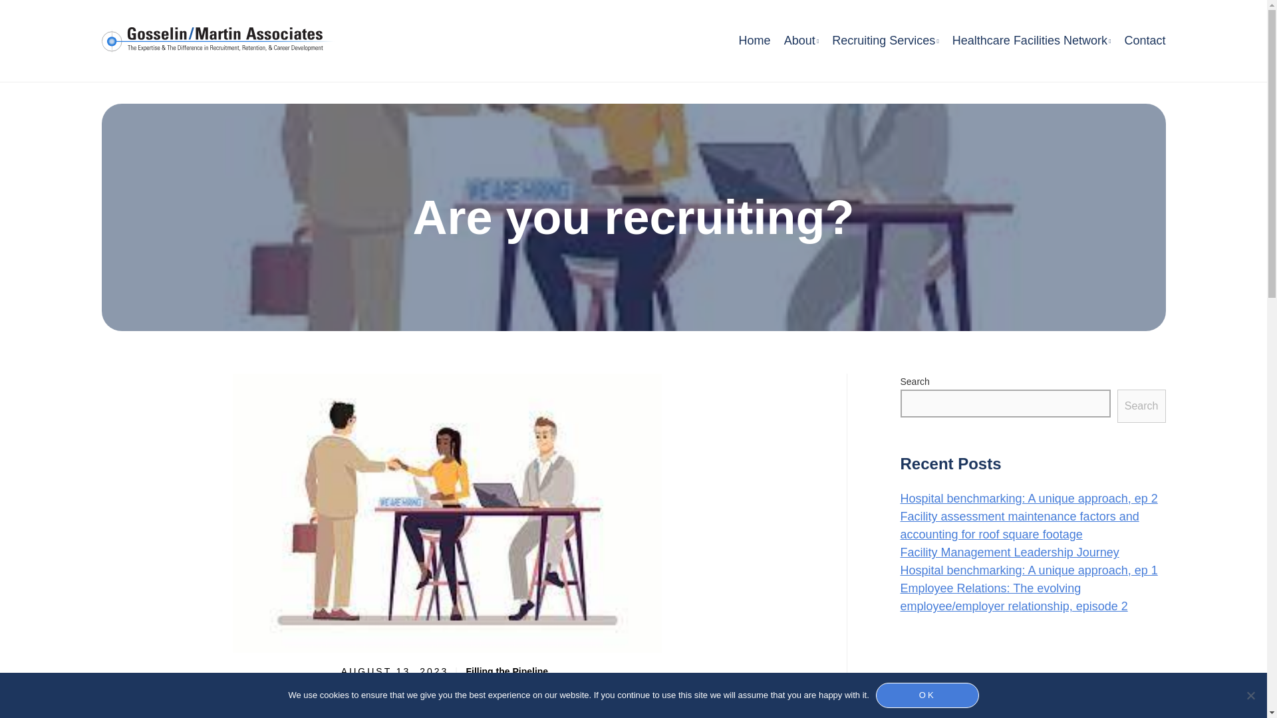 This screenshot has width=1277, height=718. I want to click on AUGUST 13, 2023, so click(400, 671).